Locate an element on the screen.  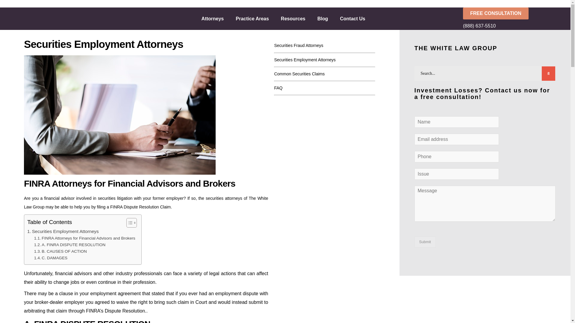
Blog is located at coordinates (323, 19).